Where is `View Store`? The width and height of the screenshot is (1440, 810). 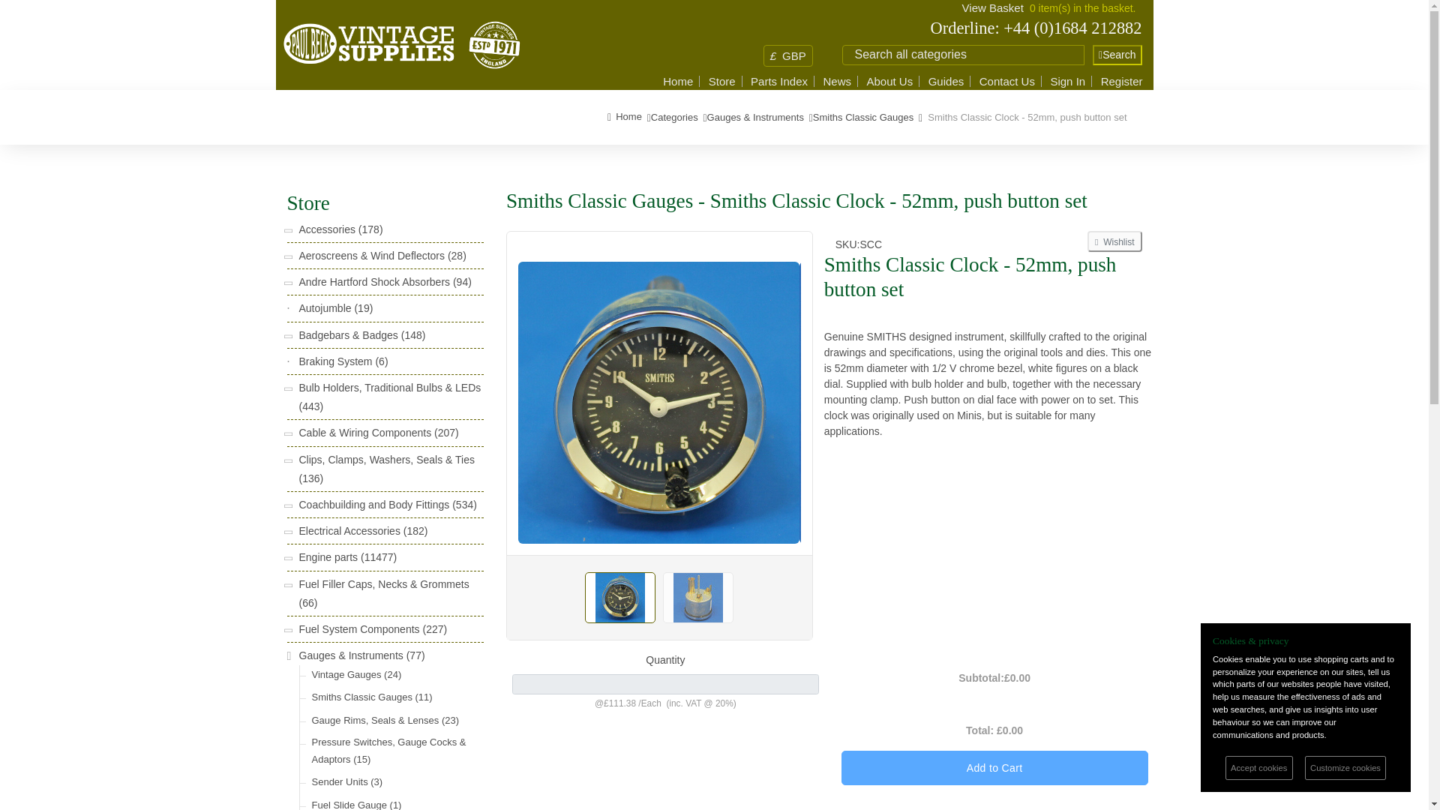
View Store is located at coordinates (721, 81).